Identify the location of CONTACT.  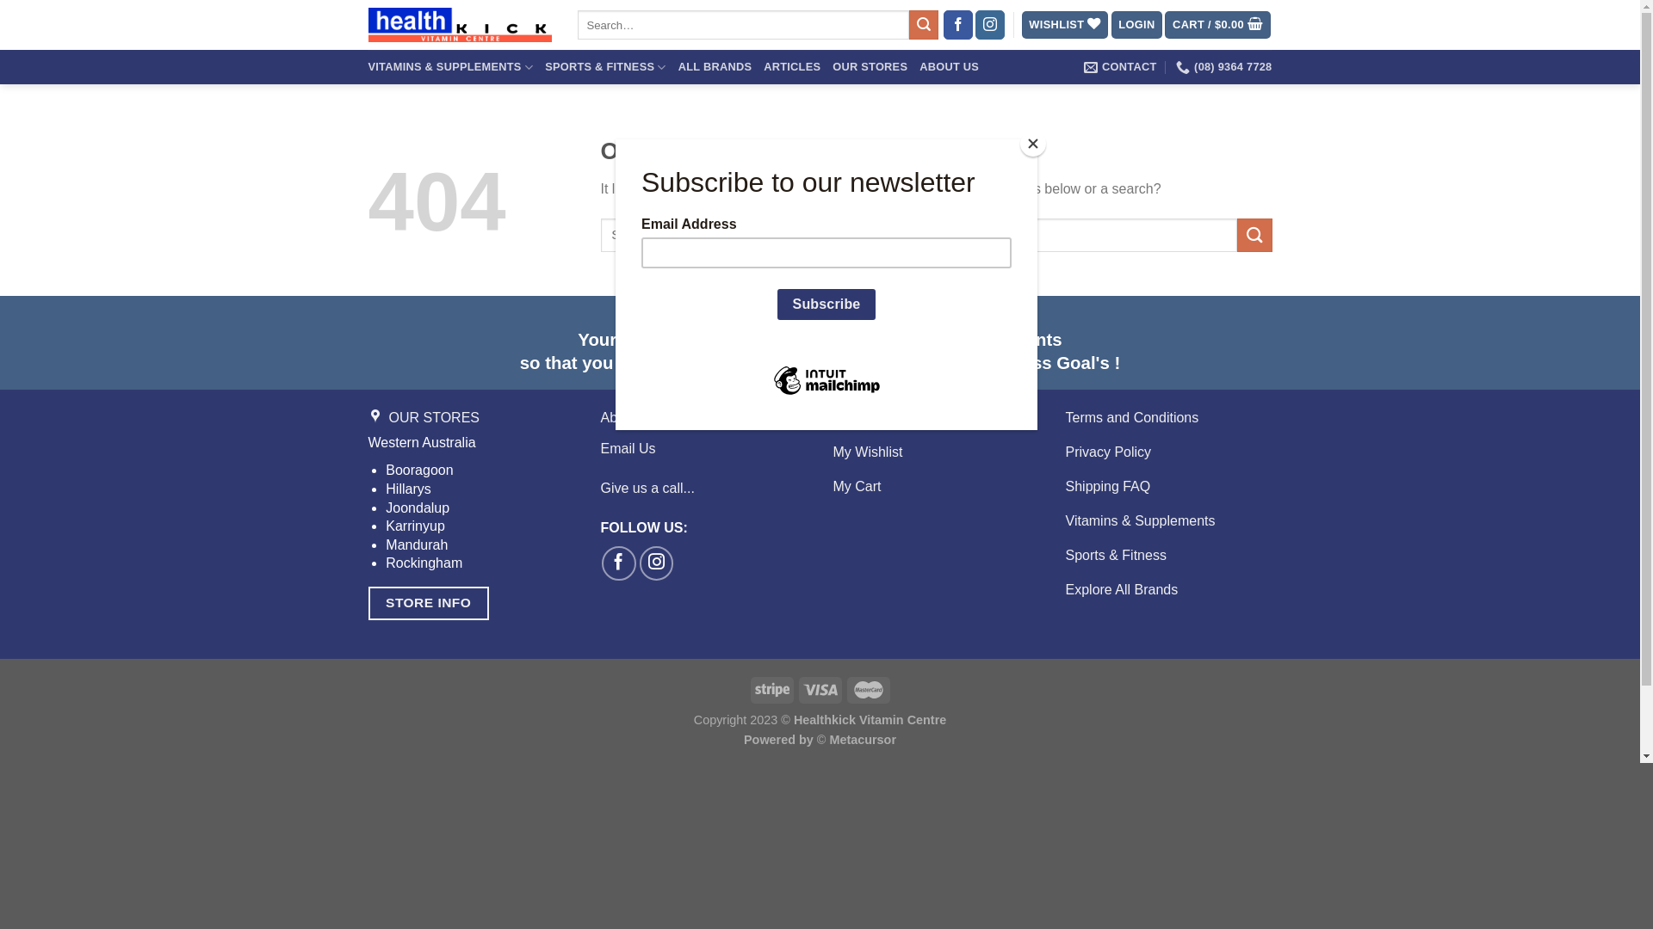
(1121, 67).